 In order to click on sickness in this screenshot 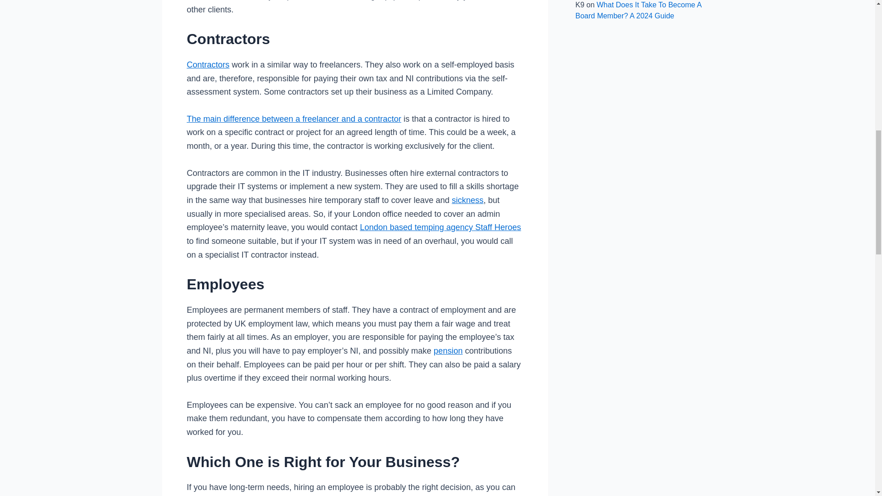, I will do `click(468, 200)`.